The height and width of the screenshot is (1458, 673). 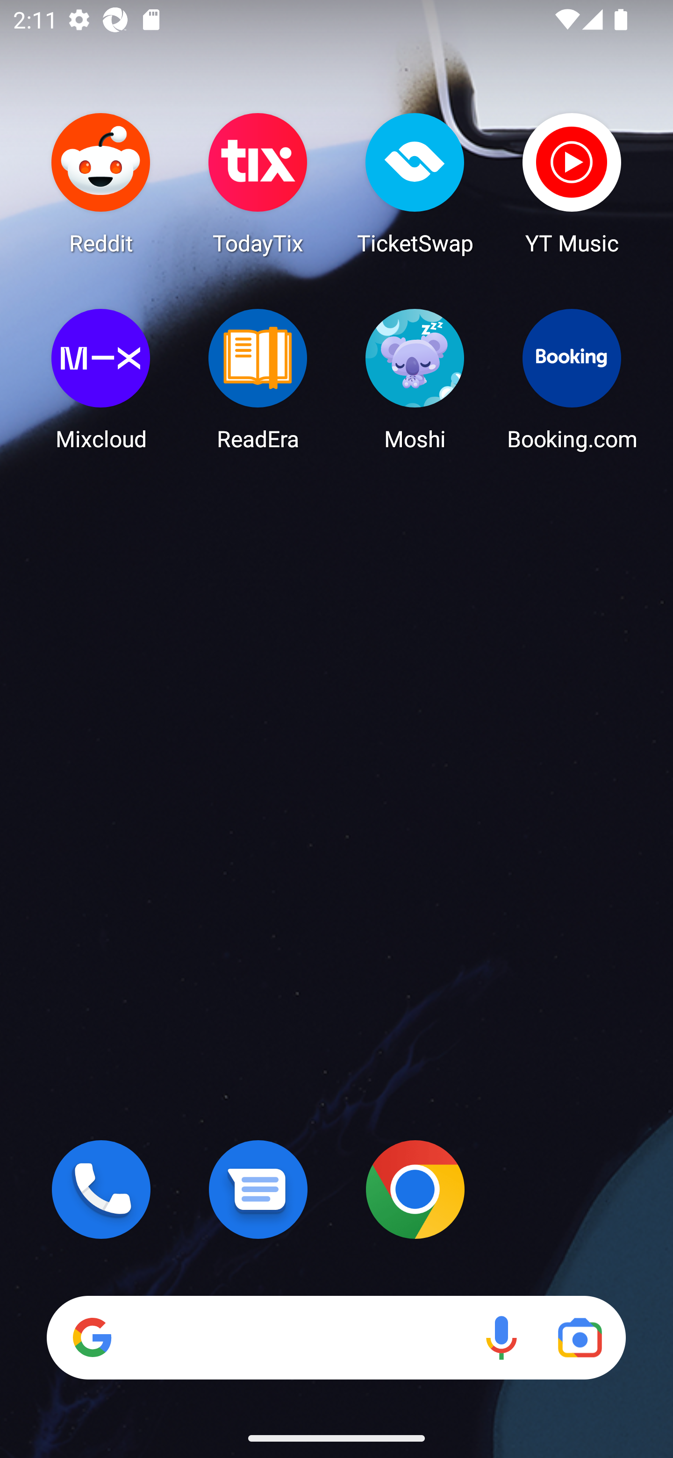 What do you see at coordinates (415, 1189) in the screenshot?
I see `Chrome` at bounding box center [415, 1189].